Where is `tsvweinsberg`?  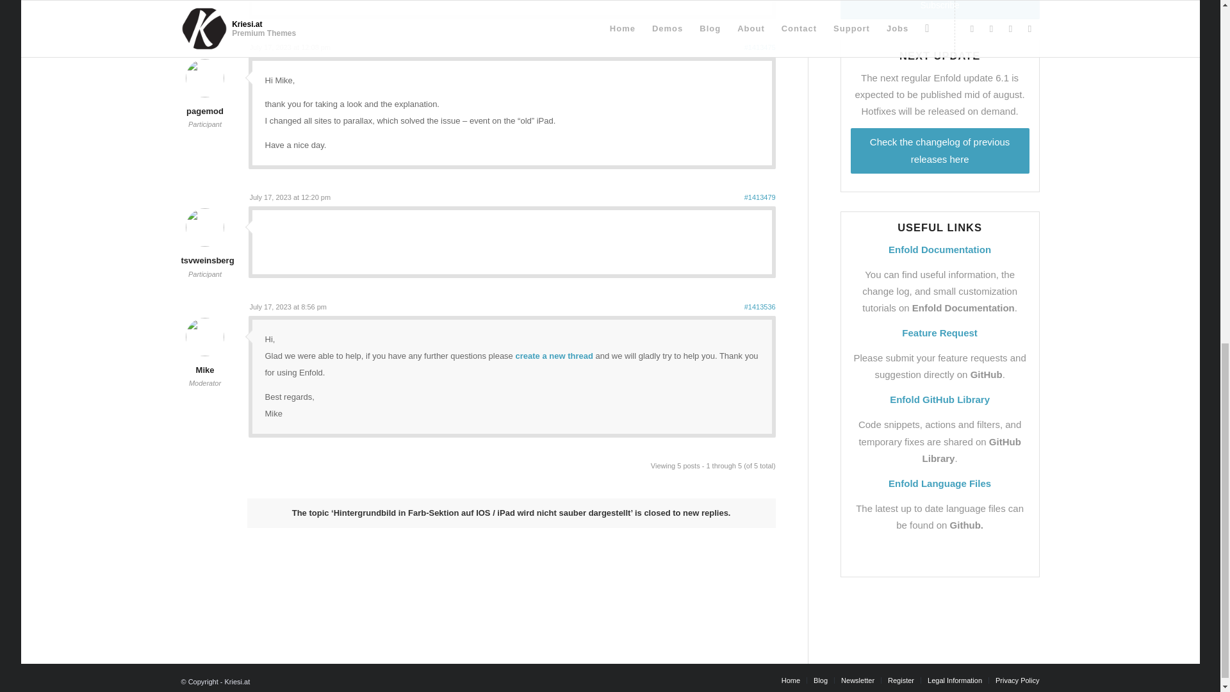 tsvweinsberg is located at coordinates (207, 251).